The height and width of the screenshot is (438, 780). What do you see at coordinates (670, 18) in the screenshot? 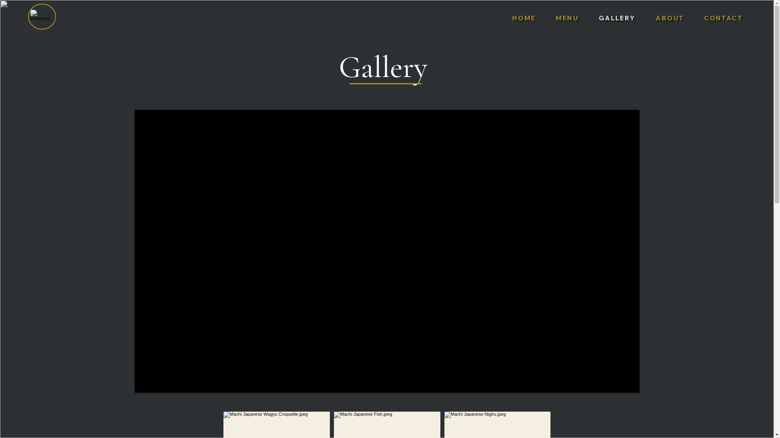
I see `ABOUT` at bounding box center [670, 18].